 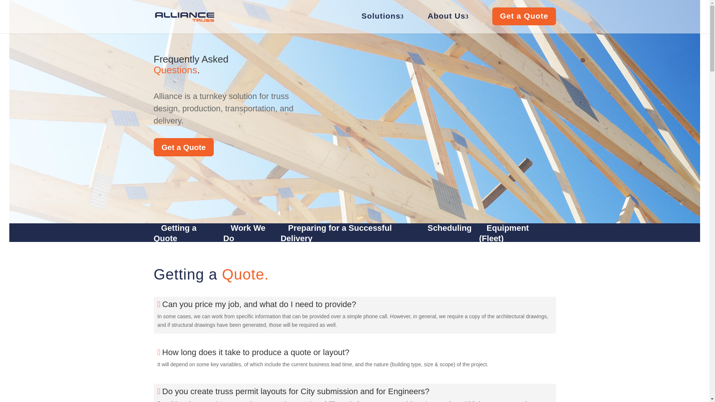 I want to click on About Us, so click(x=448, y=17).